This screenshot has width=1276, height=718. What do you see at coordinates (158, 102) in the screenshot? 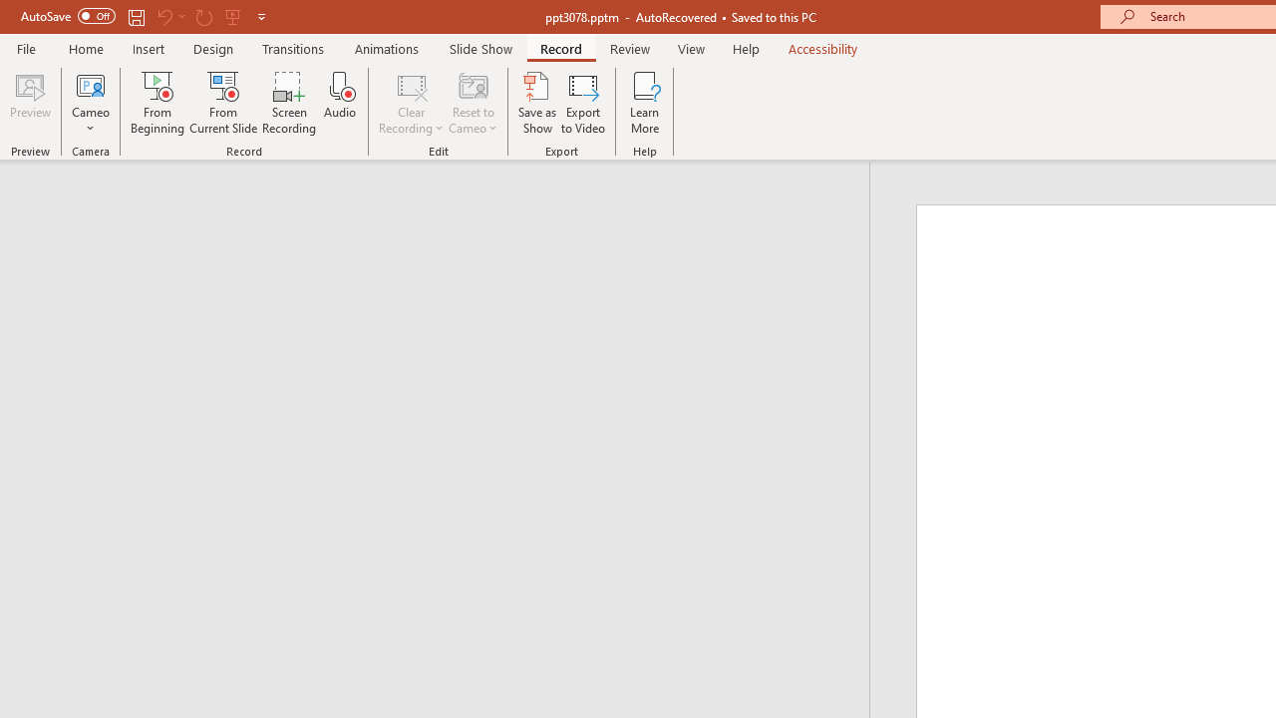
I see `From Beginning...` at bounding box center [158, 102].